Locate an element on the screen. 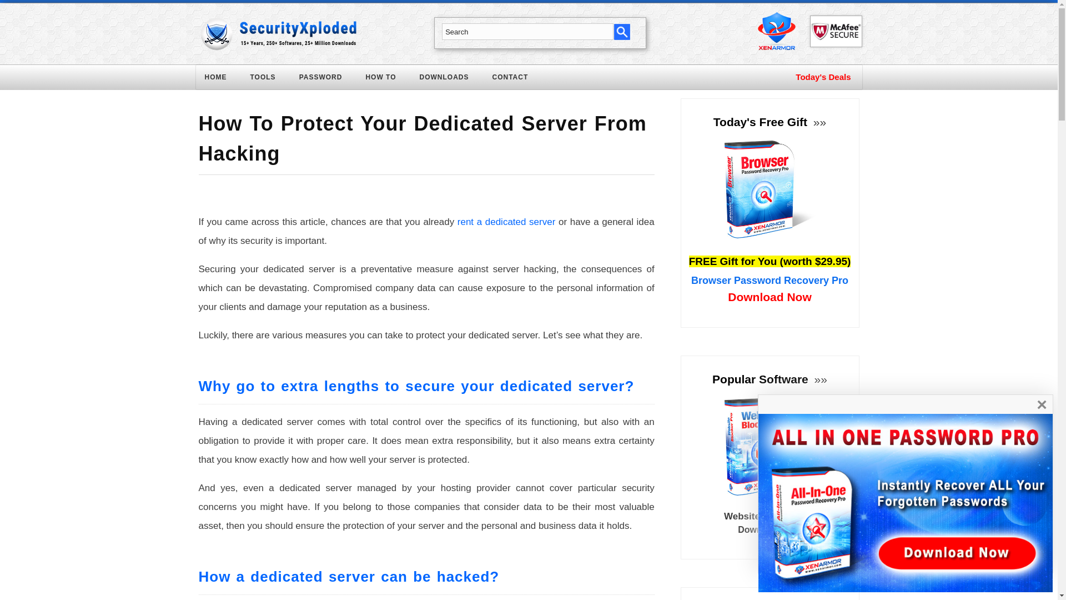 The image size is (1066, 600). search is located at coordinates (622, 31).